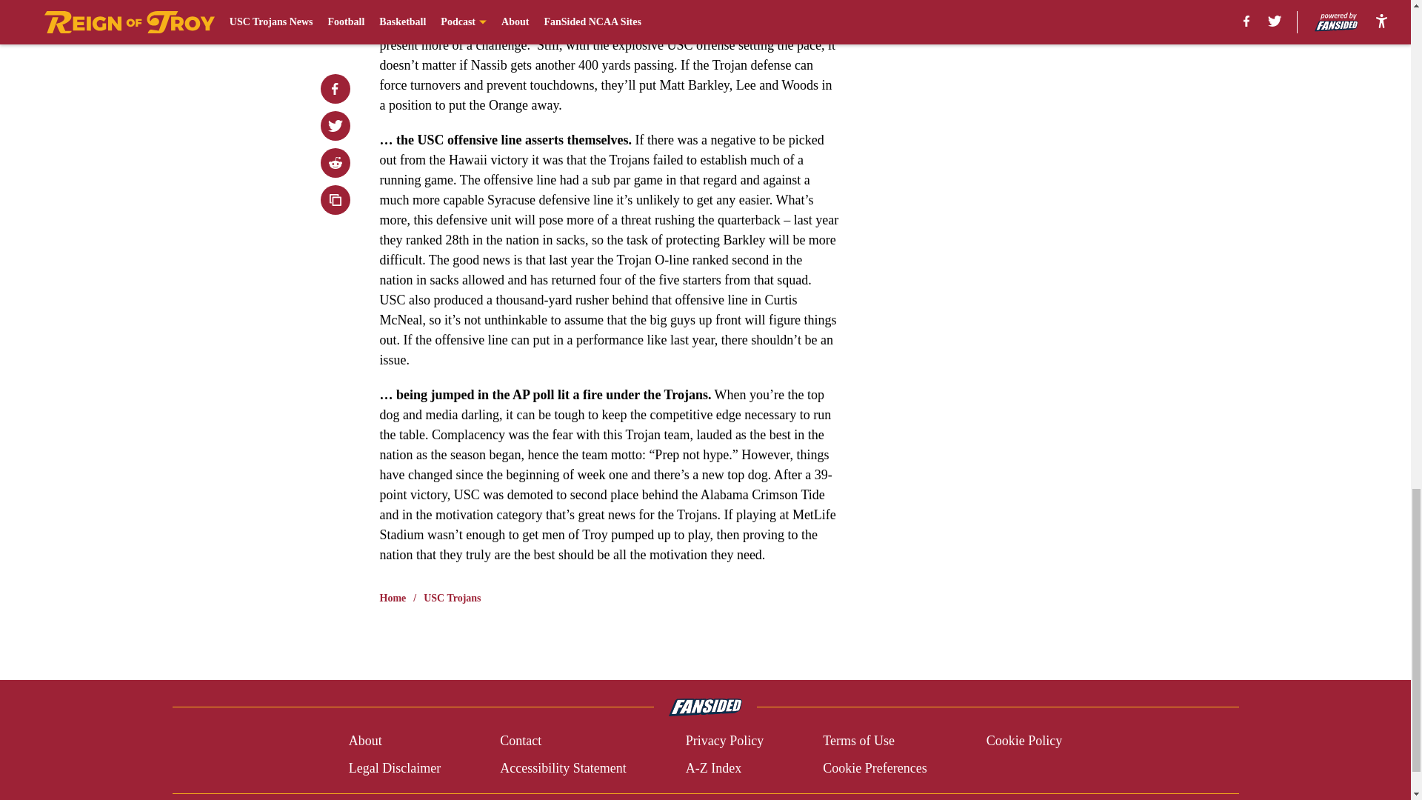  Describe the element at coordinates (875, 767) in the screenshot. I see `Cookie Preferences` at that location.